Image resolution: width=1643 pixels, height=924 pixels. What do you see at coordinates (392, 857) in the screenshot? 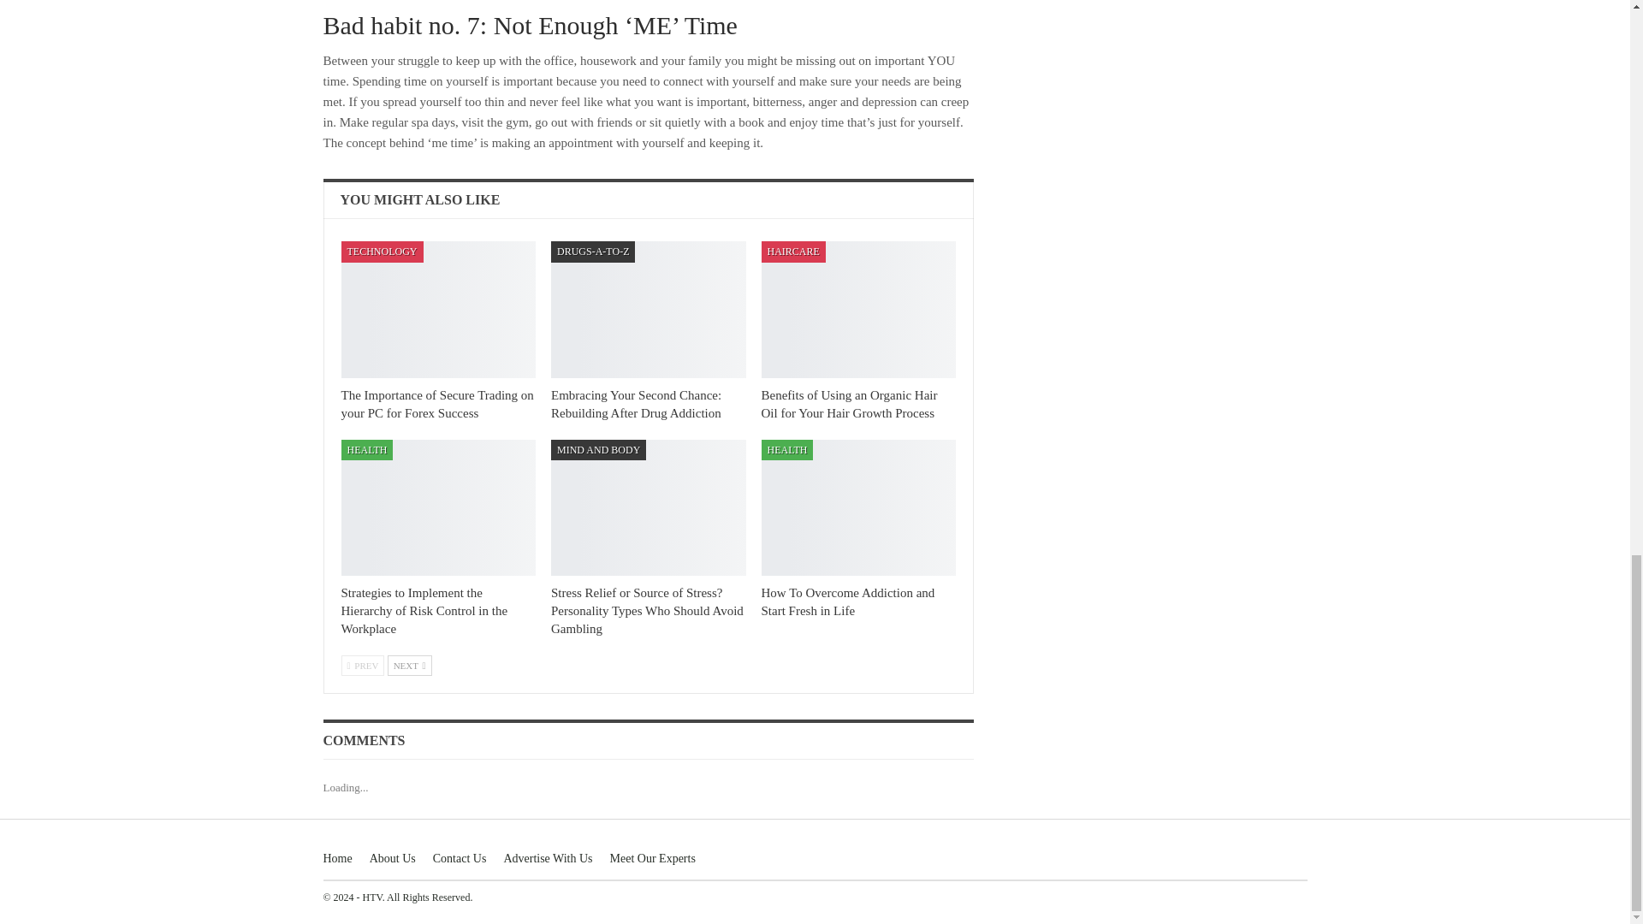
I see `About us` at bounding box center [392, 857].